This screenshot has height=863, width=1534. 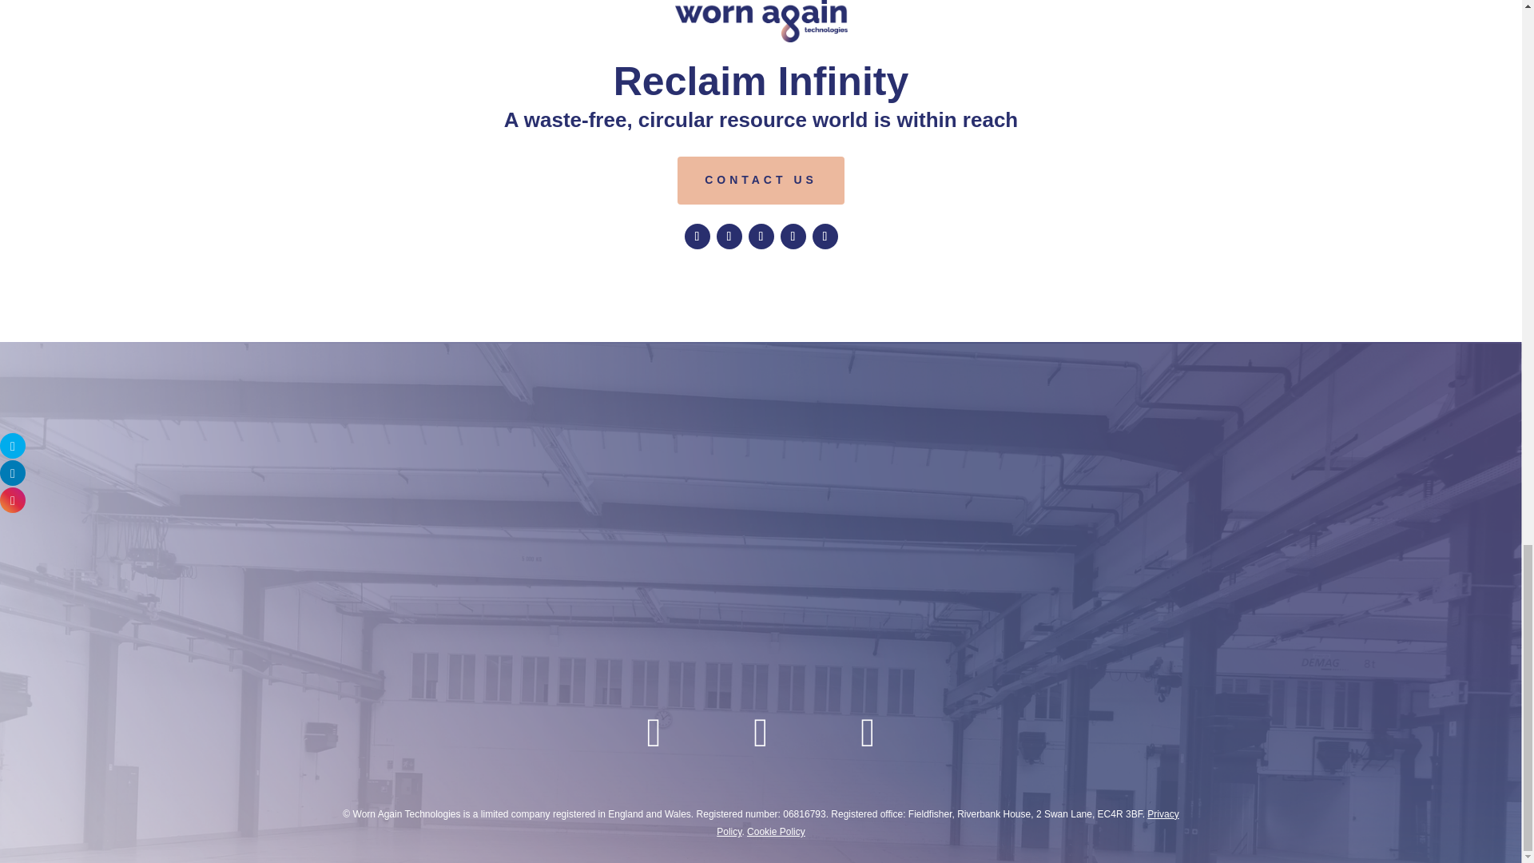 I want to click on Follow on Youtube, so click(x=825, y=237).